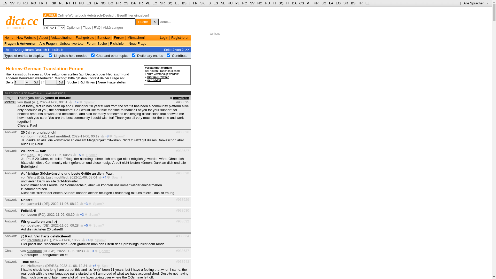  I want to click on +8, so click(107, 136).